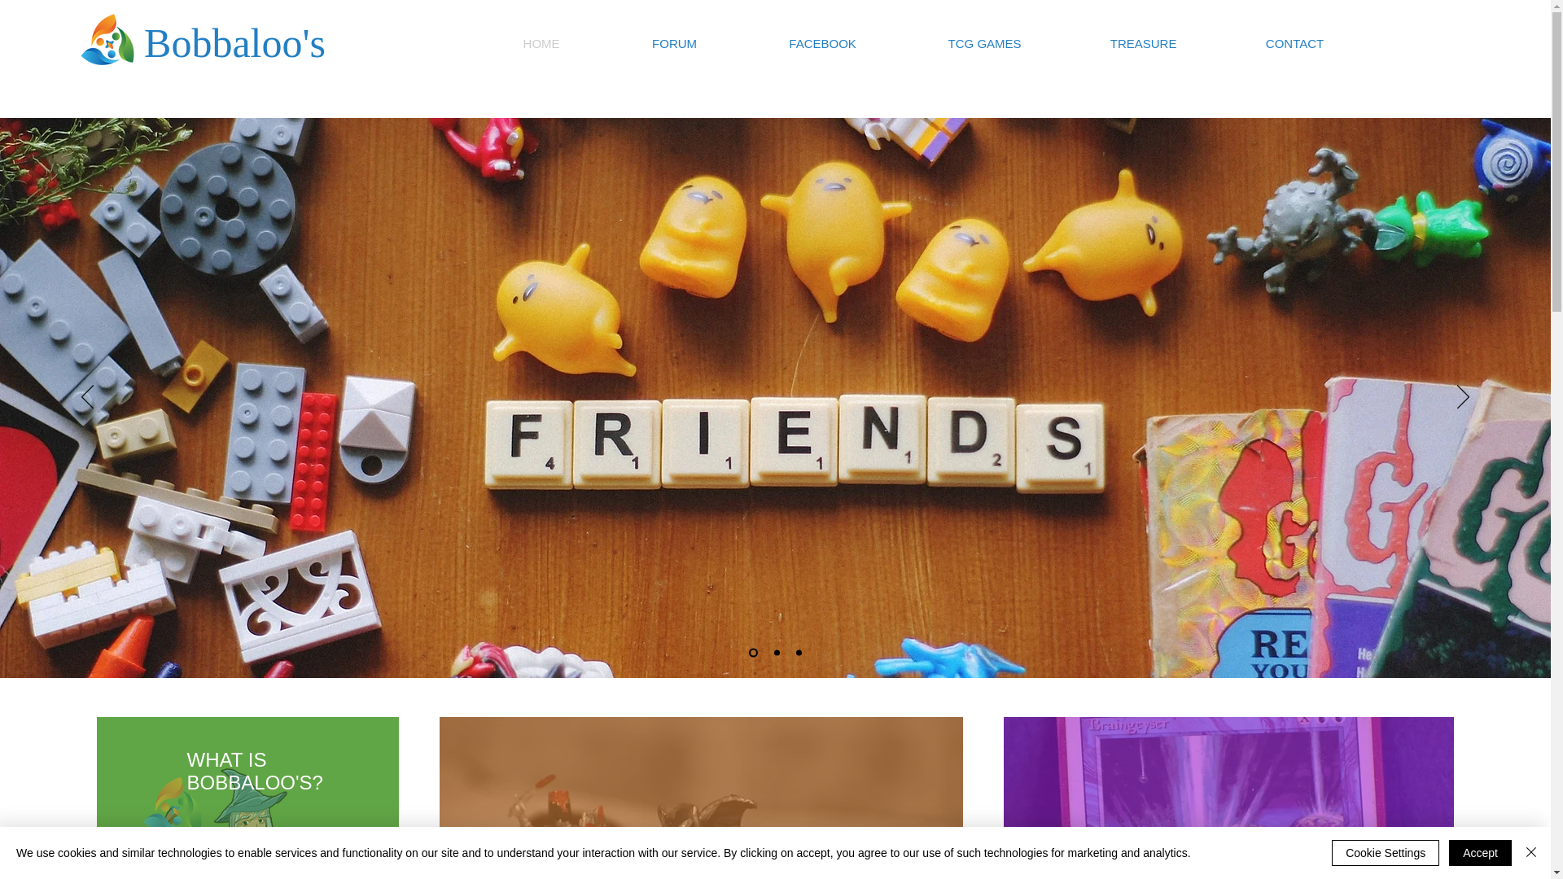 The height and width of the screenshot is (879, 1563). What do you see at coordinates (1144, 43) in the screenshot?
I see `TREASURE` at bounding box center [1144, 43].